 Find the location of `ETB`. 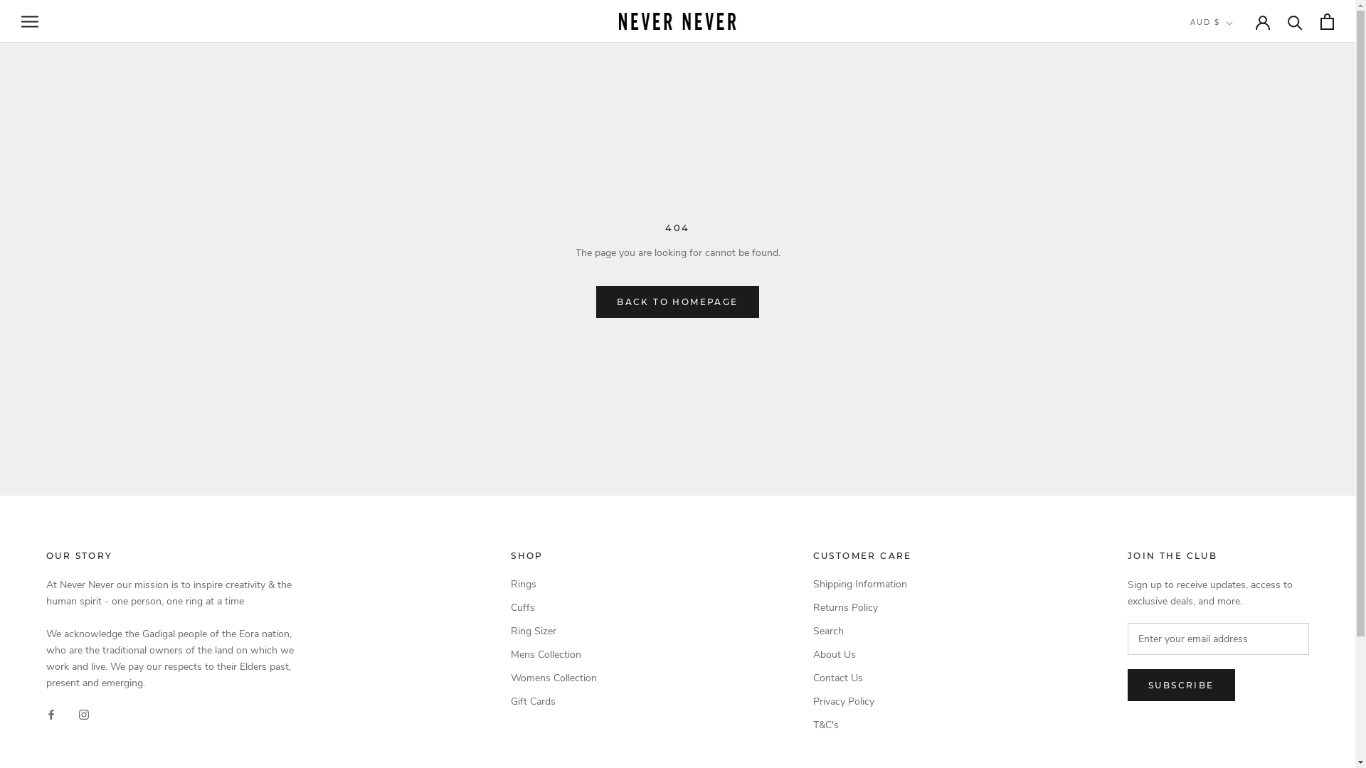

ETB is located at coordinates (1237, 618).